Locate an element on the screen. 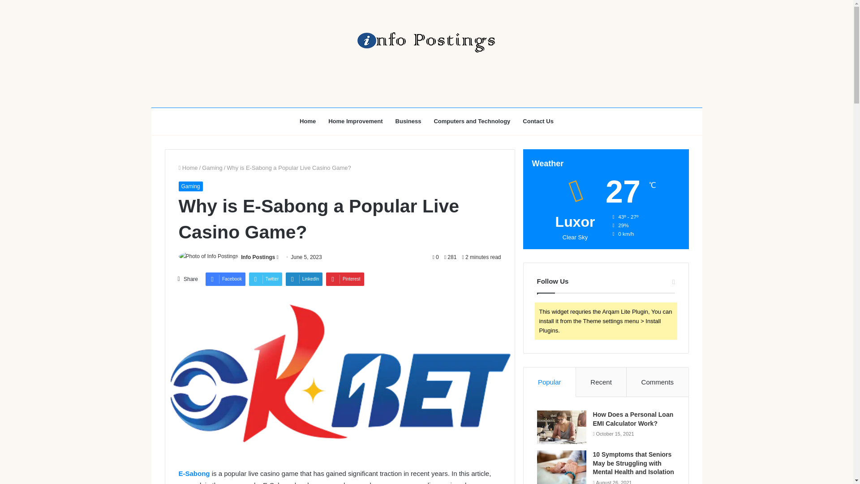 The width and height of the screenshot is (860, 484). Computers and Technology is located at coordinates (472, 121).